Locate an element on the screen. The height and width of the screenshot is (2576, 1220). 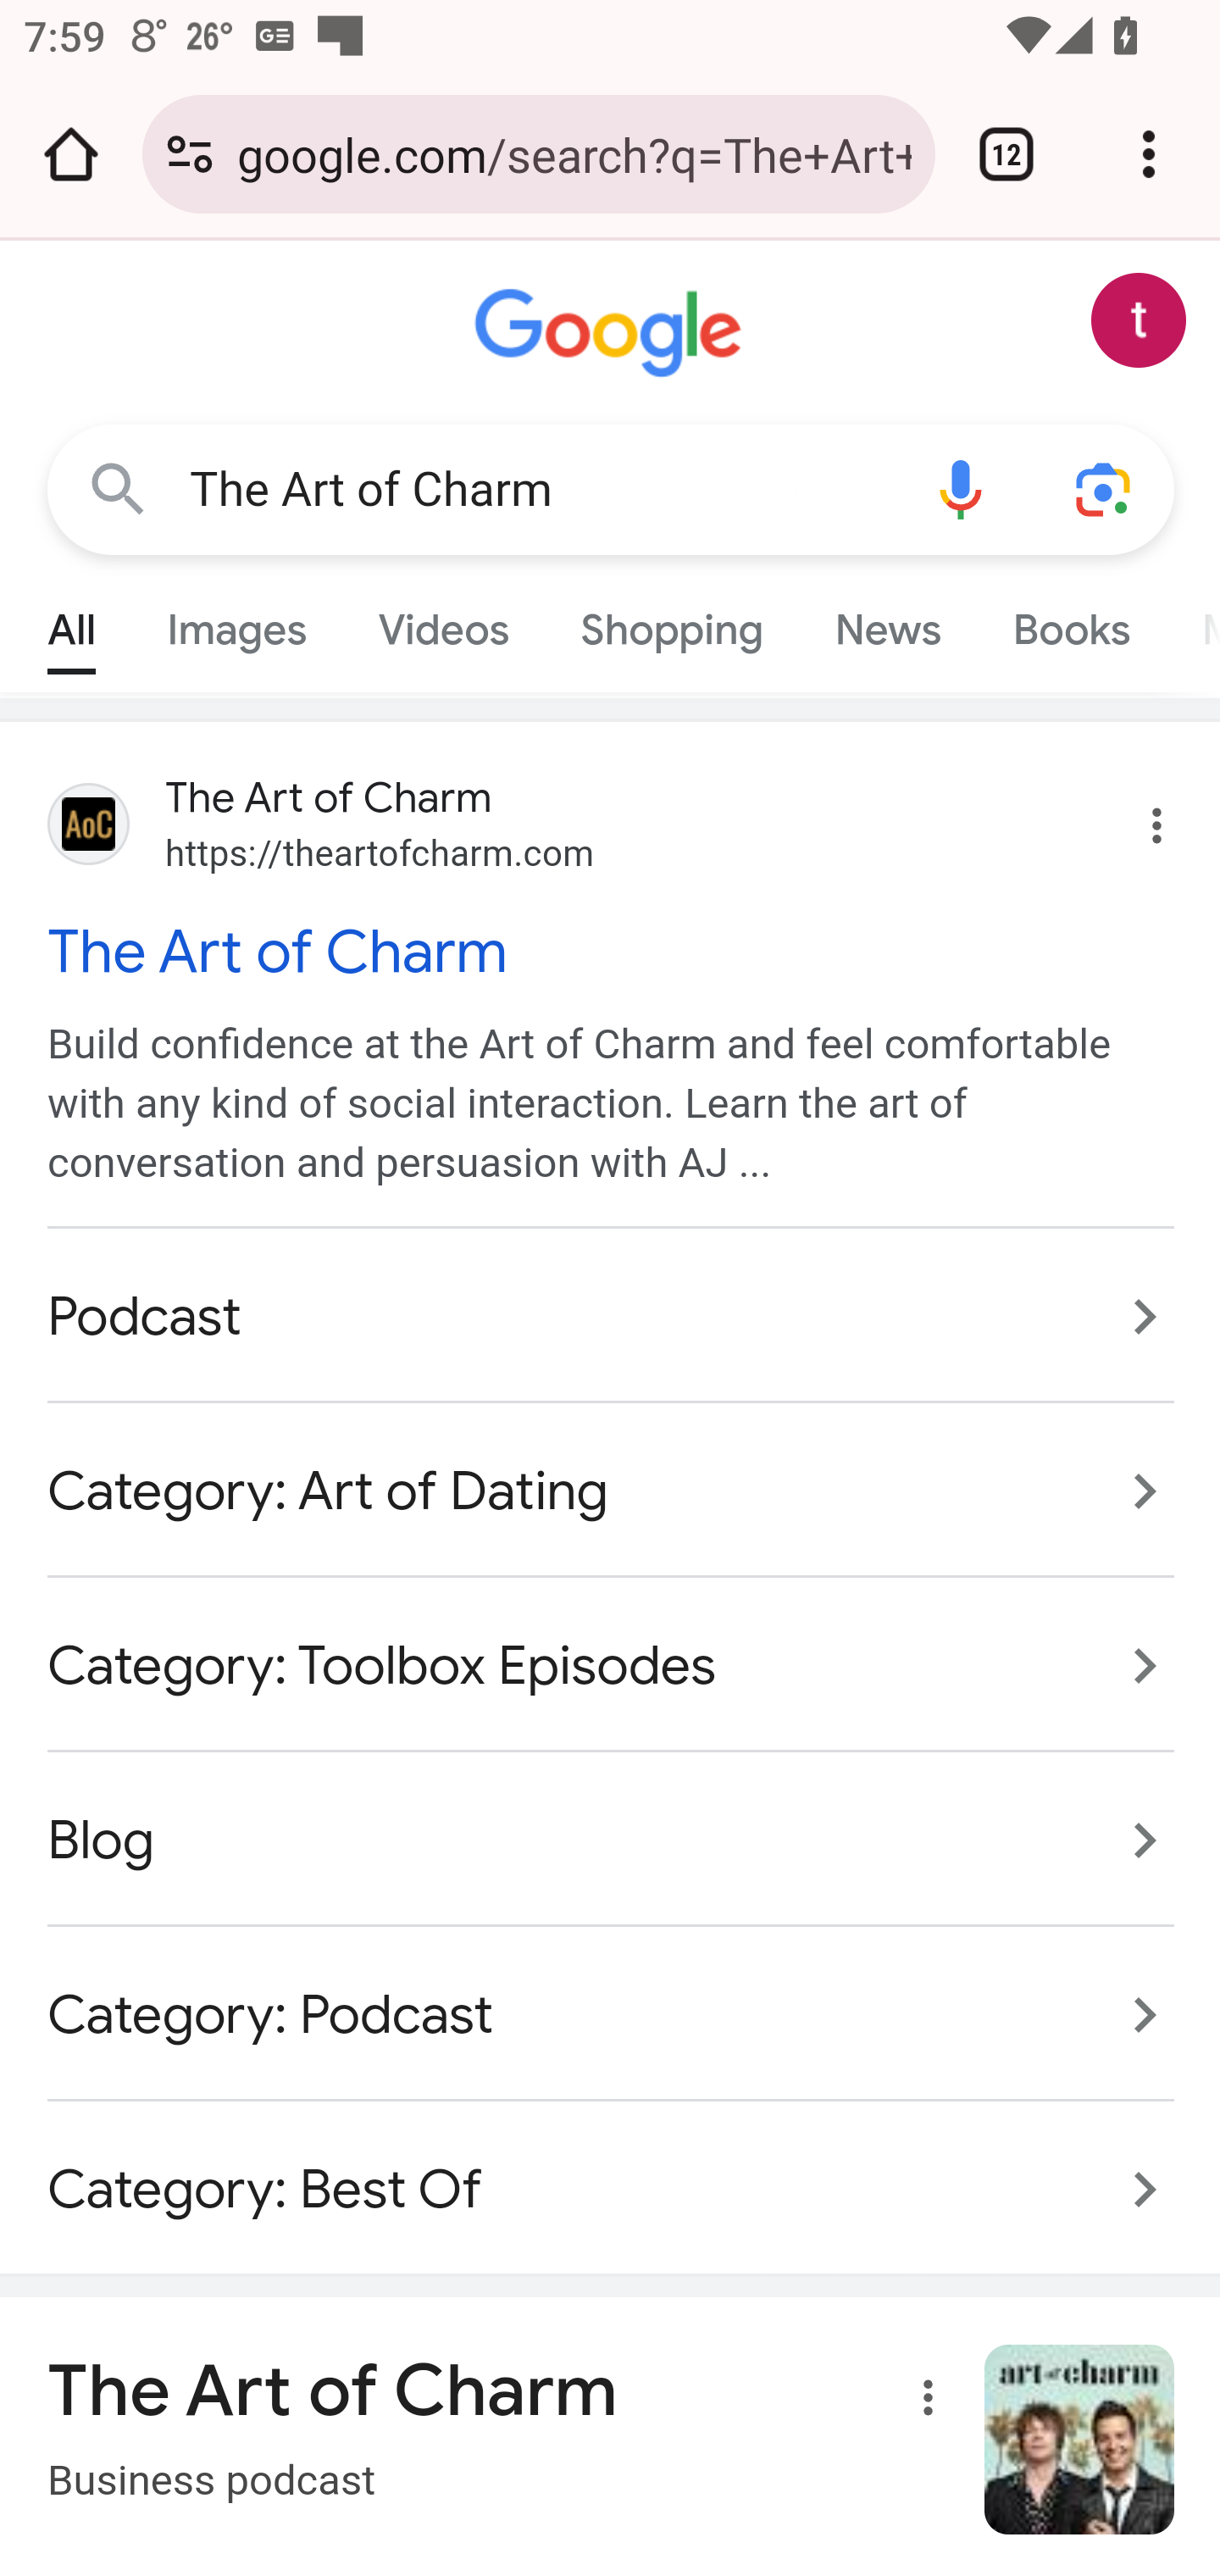
Open the home page is located at coordinates (71, 154).